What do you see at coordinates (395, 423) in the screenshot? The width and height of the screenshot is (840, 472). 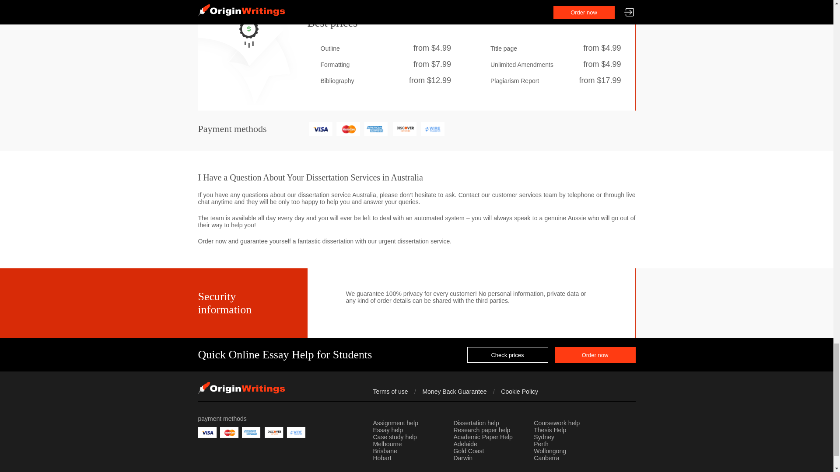 I see `Assignment help` at bounding box center [395, 423].